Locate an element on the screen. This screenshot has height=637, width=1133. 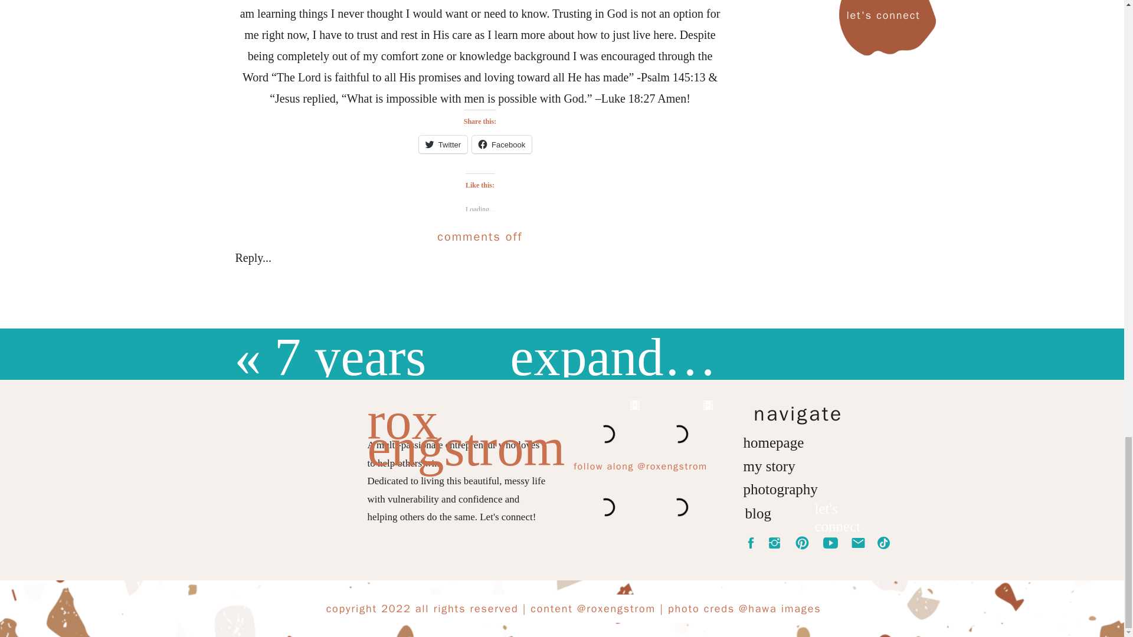
Click to share on Twitter is located at coordinates (443, 145).